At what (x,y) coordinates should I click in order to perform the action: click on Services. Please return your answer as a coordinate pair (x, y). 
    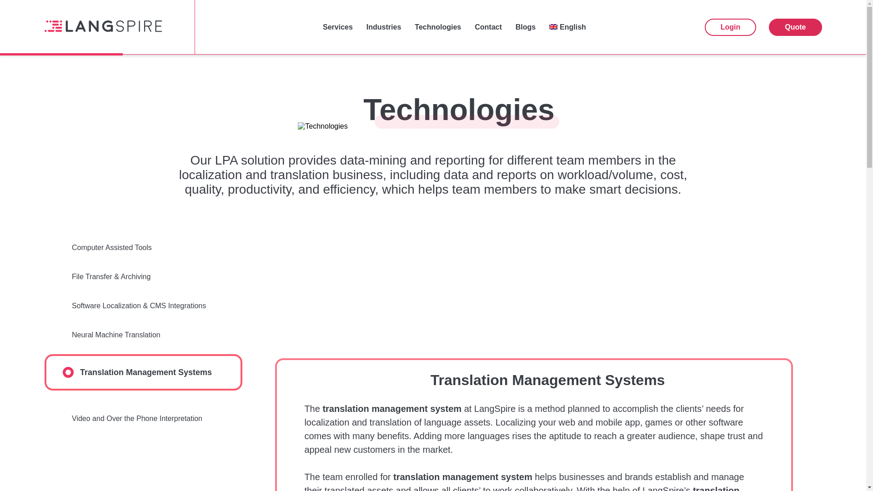
    Looking at the image, I should click on (337, 27).